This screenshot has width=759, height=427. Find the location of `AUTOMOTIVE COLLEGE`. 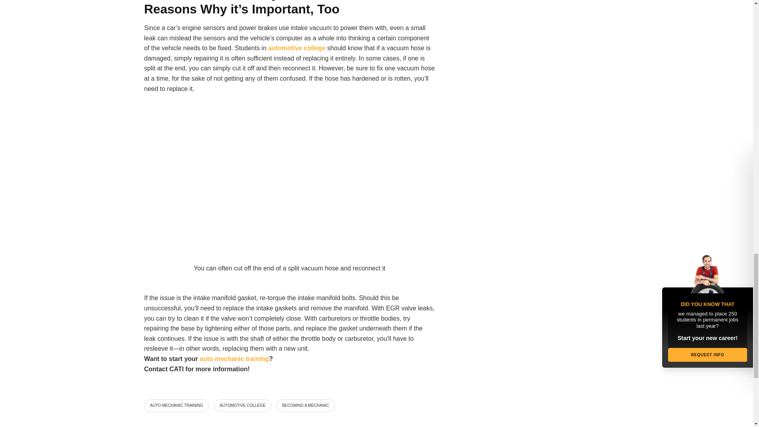

AUTOMOTIVE COLLEGE is located at coordinates (243, 406).